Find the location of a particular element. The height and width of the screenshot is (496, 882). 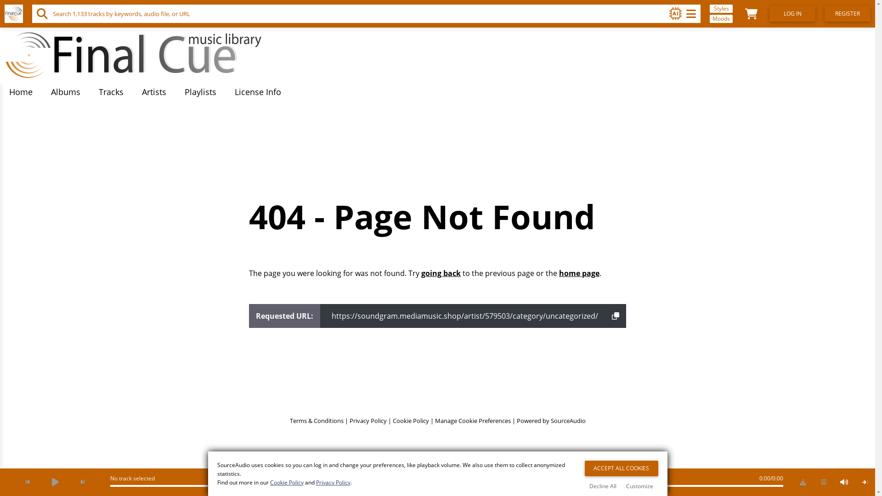

ACCEPT ALL COOKIES is located at coordinates (621, 468).